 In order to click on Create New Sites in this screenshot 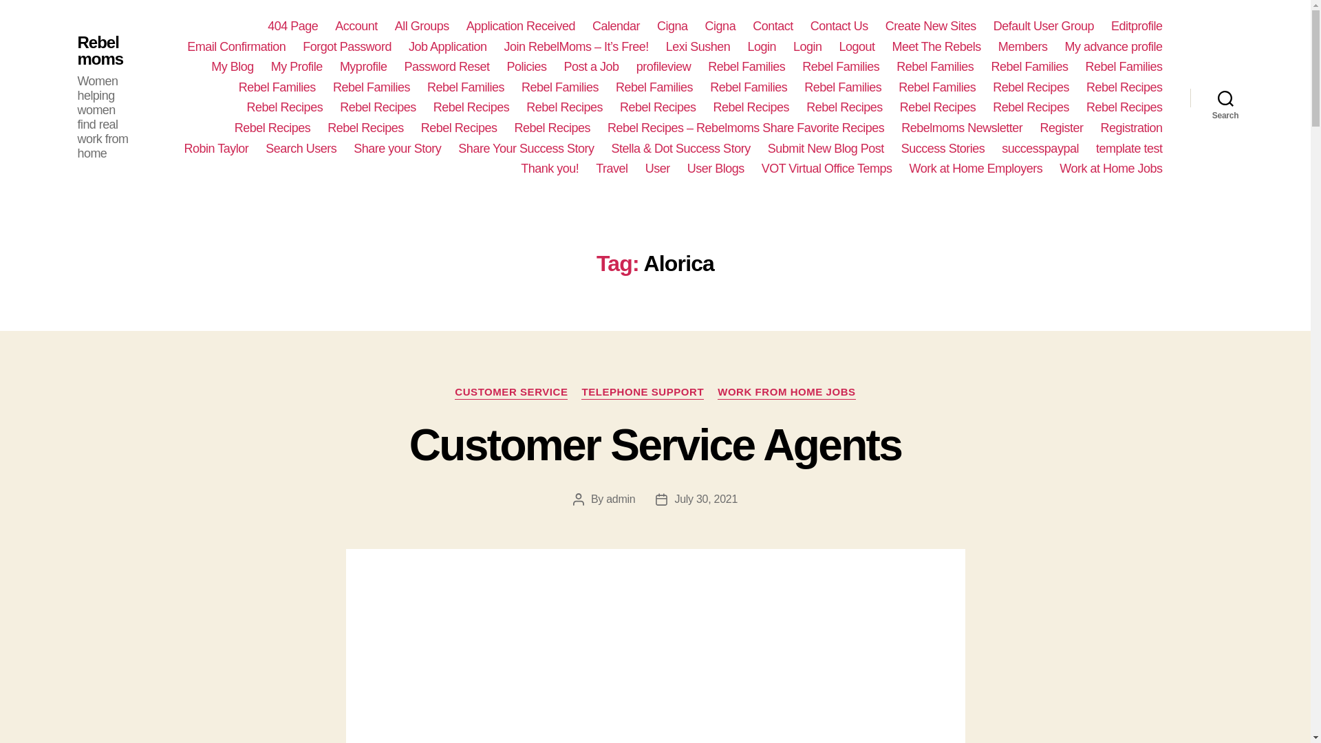, I will do `click(930, 26)`.